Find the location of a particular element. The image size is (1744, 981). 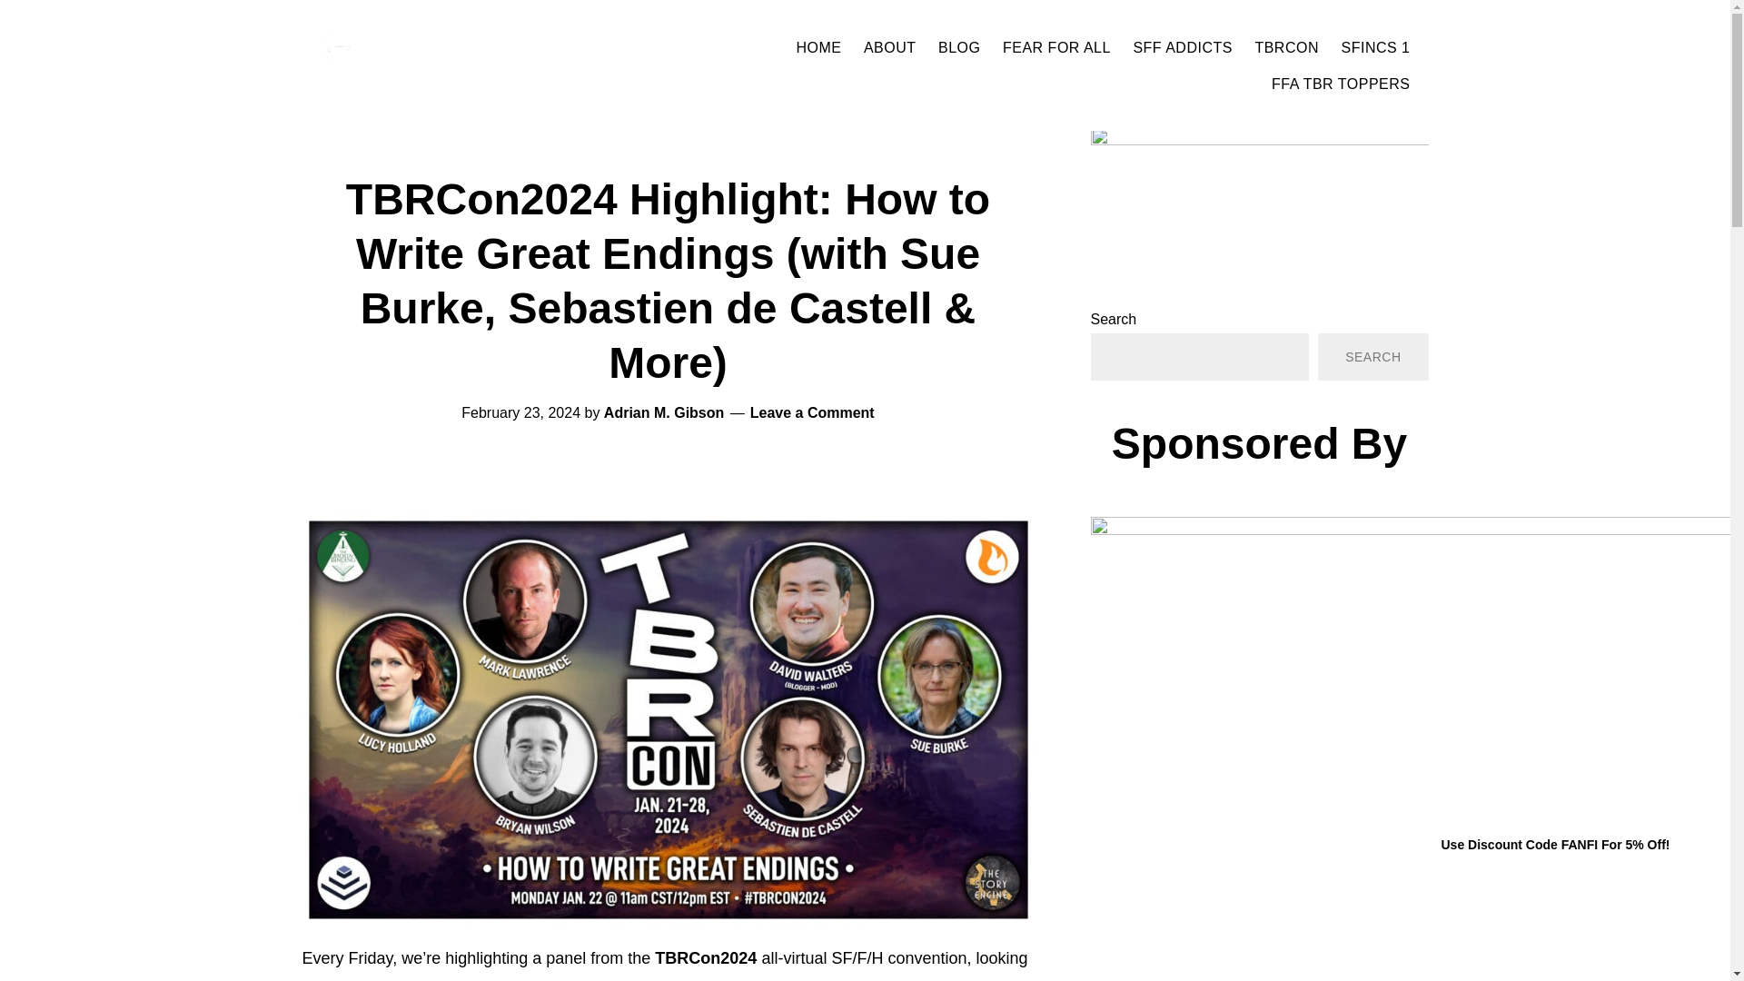

BLOG is located at coordinates (959, 47).